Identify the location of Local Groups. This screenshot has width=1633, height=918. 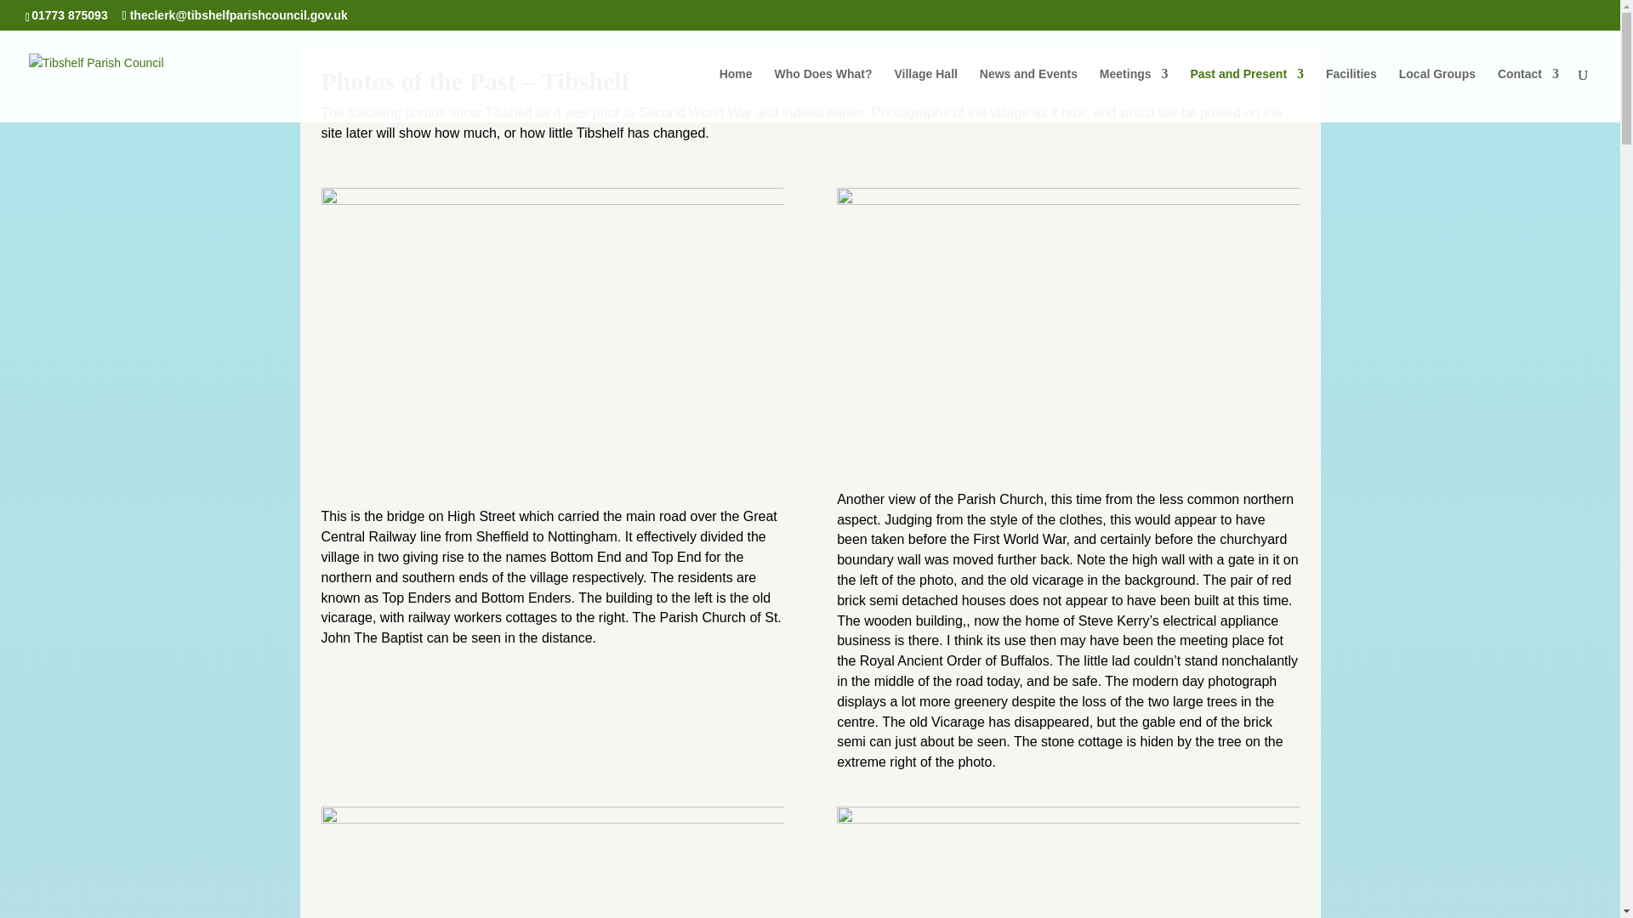
(1437, 94).